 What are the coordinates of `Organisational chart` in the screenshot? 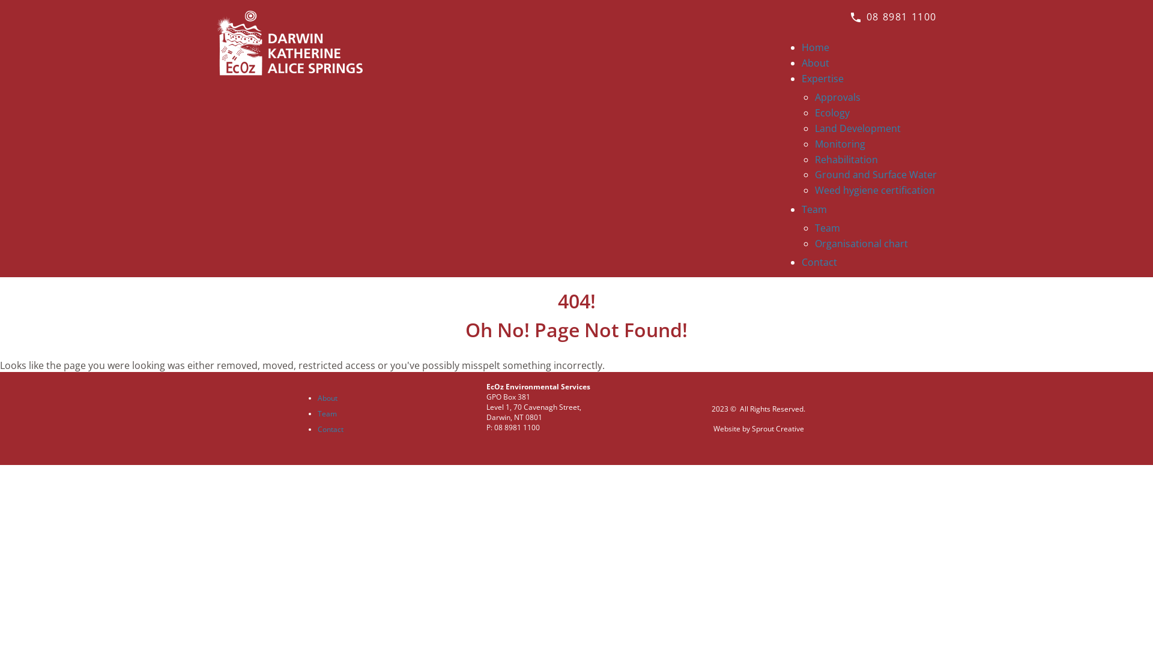 It's located at (861, 244).